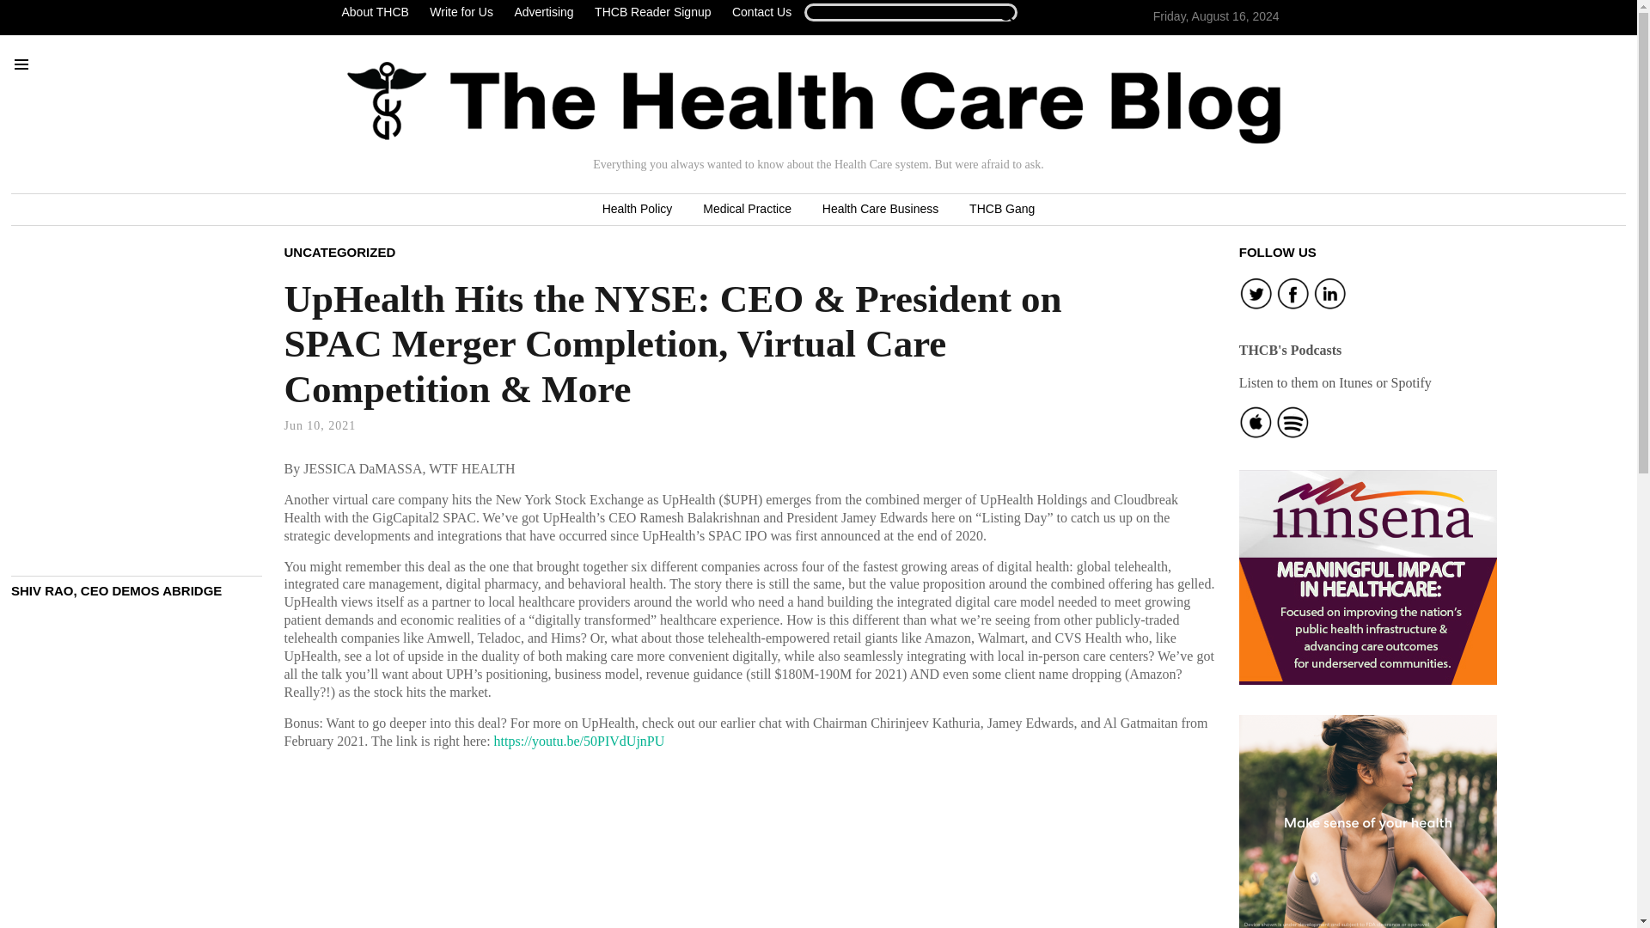 This screenshot has height=928, width=1650. I want to click on Advertising, so click(543, 12).